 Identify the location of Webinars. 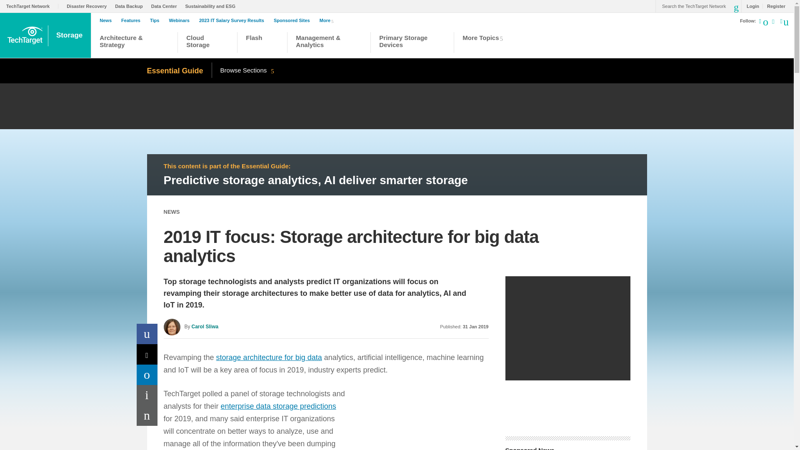
(181, 20).